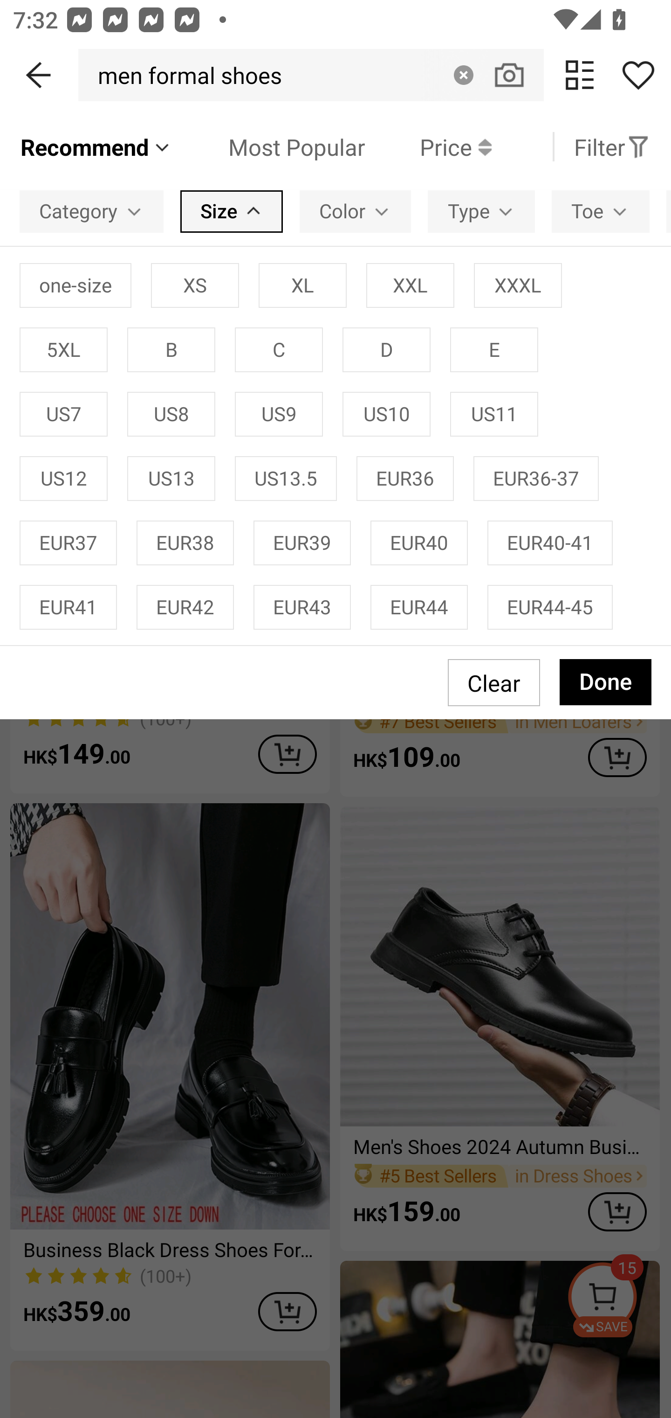  I want to click on Category, so click(91, 211).